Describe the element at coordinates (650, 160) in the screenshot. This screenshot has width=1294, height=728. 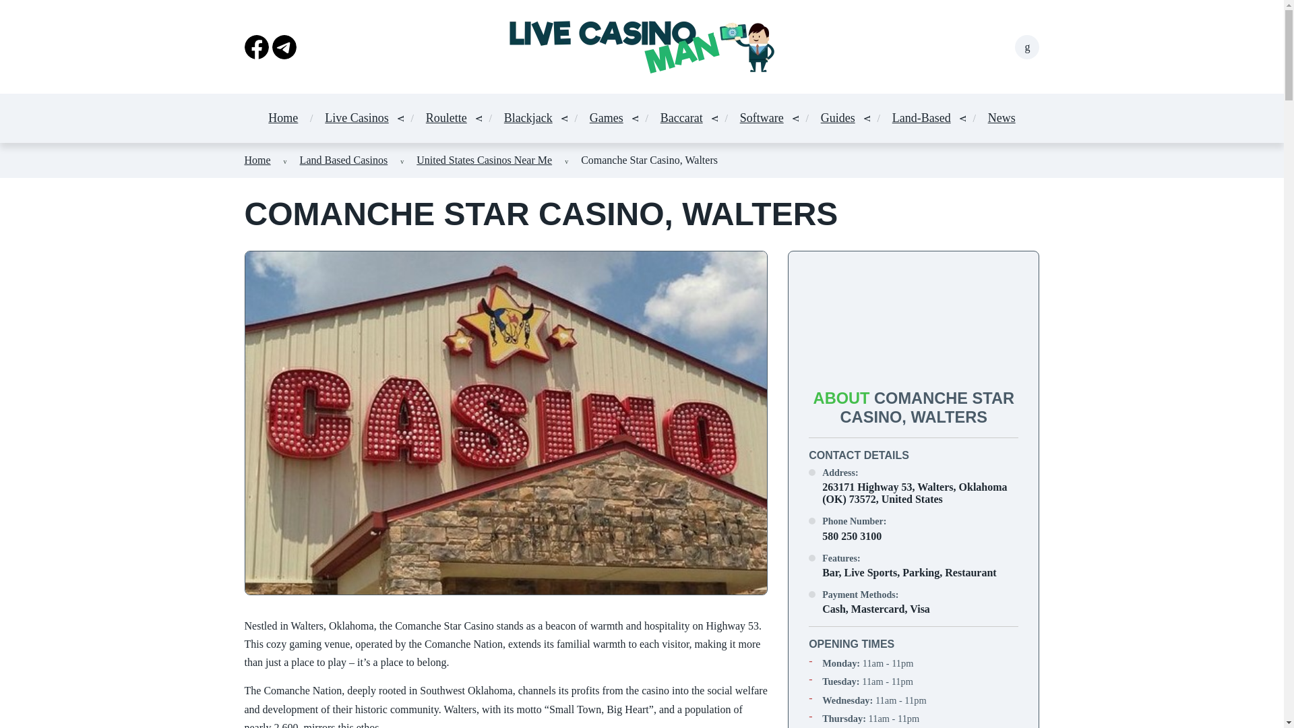
I see `Comanche Star Casino, Walters` at that location.